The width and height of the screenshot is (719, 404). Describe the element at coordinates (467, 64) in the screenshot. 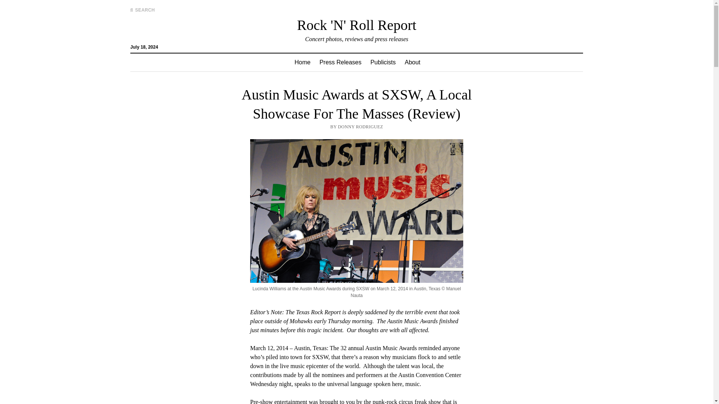

I see `Search` at that location.